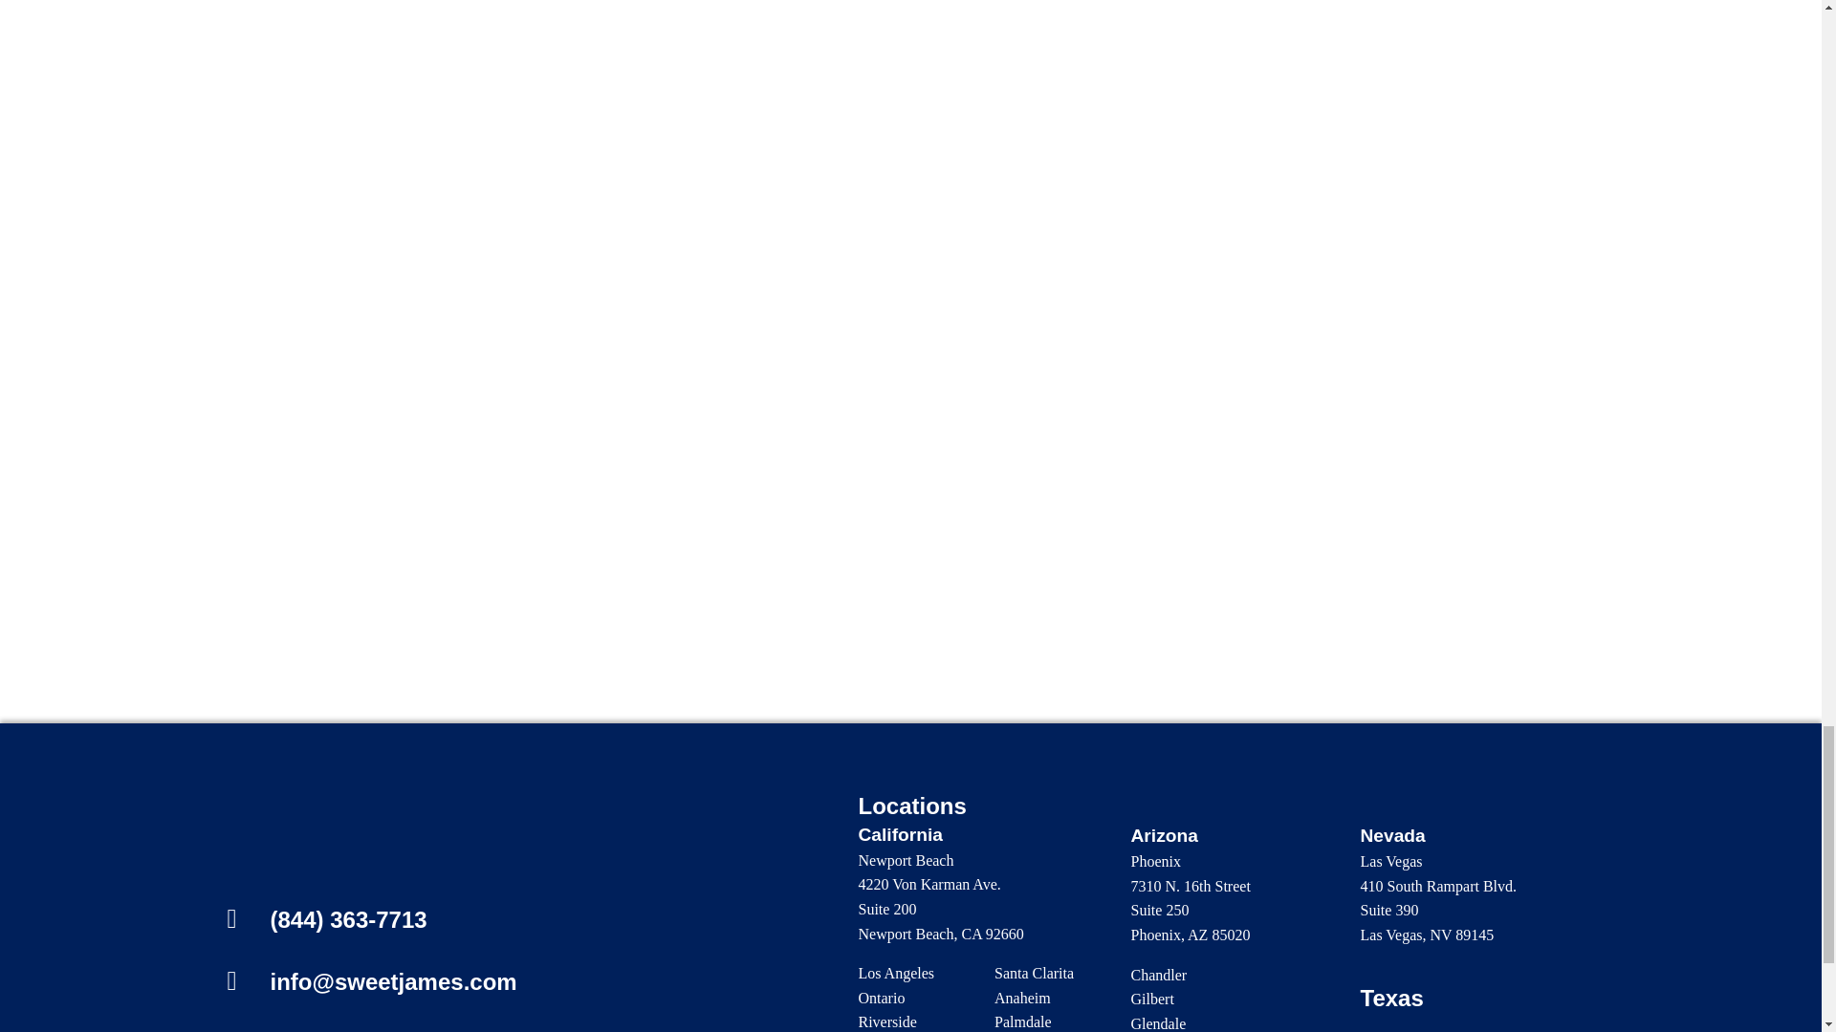  Describe the element at coordinates (907, 860) in the screenshot. I see `Newport Beach` at that location.